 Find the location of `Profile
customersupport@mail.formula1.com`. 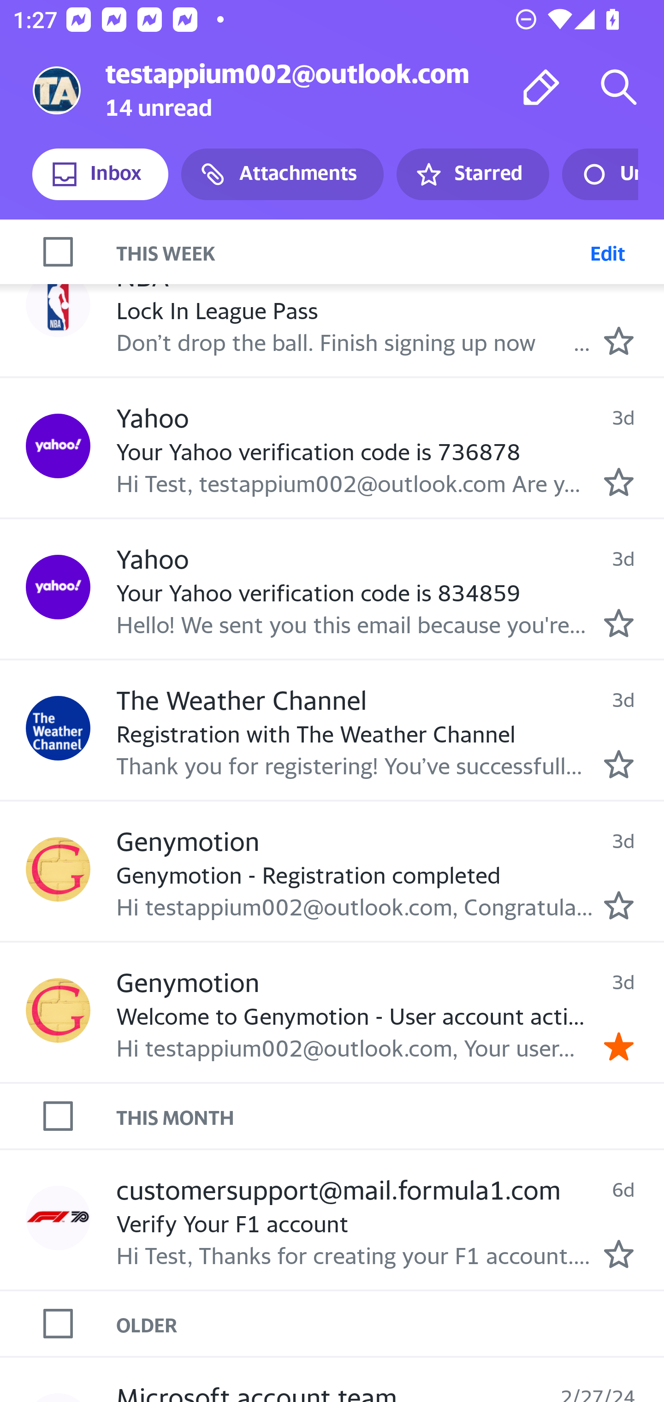

Profile
customersupport@mail.formula1.com is located at coordinates (58, 1218).